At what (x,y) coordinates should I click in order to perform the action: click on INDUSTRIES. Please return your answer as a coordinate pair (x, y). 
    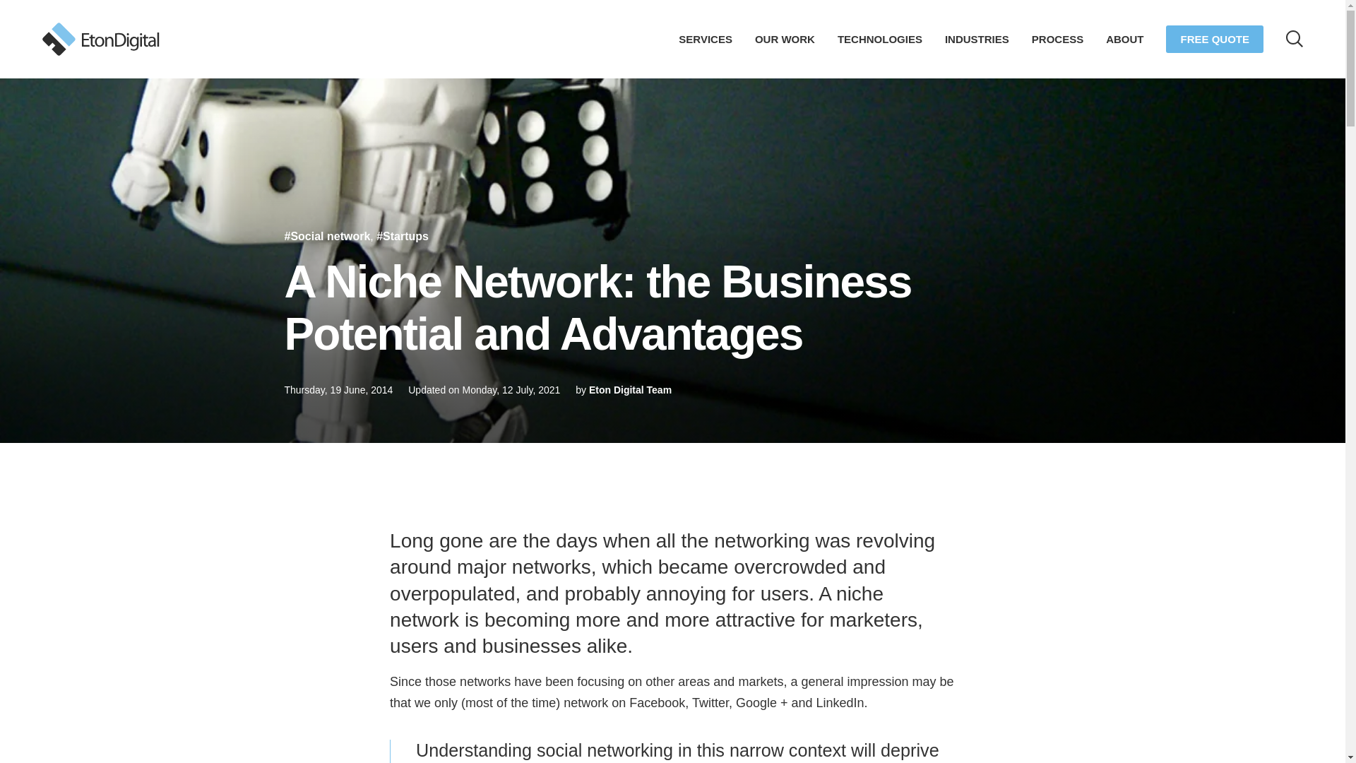
    Looking at the image, I should click on (977, 38).